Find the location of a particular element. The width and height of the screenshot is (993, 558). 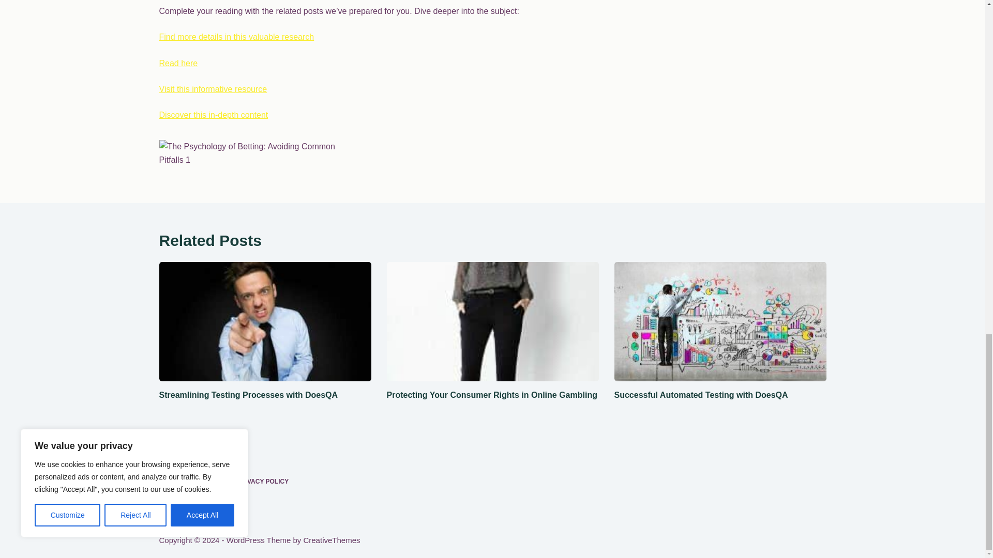

Visit this informative resource is located at coordinates (213, 89).